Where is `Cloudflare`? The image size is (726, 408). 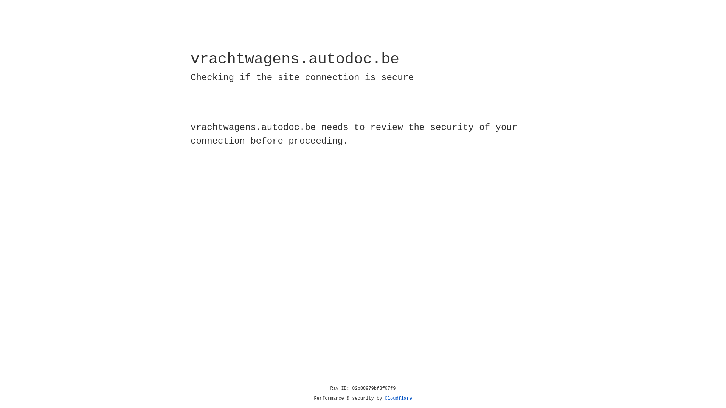
Cloudflare is located at coordinates (399, 399).